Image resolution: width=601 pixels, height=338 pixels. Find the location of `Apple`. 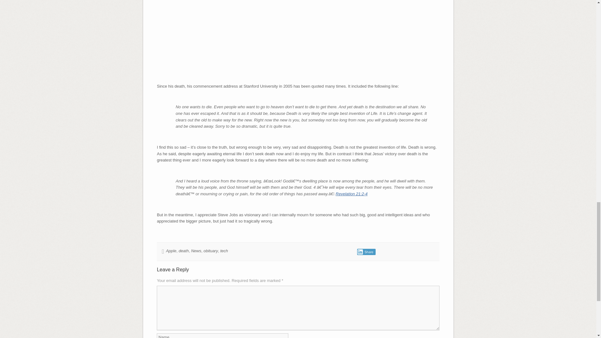

Apple is located at coordinates (171, 250).